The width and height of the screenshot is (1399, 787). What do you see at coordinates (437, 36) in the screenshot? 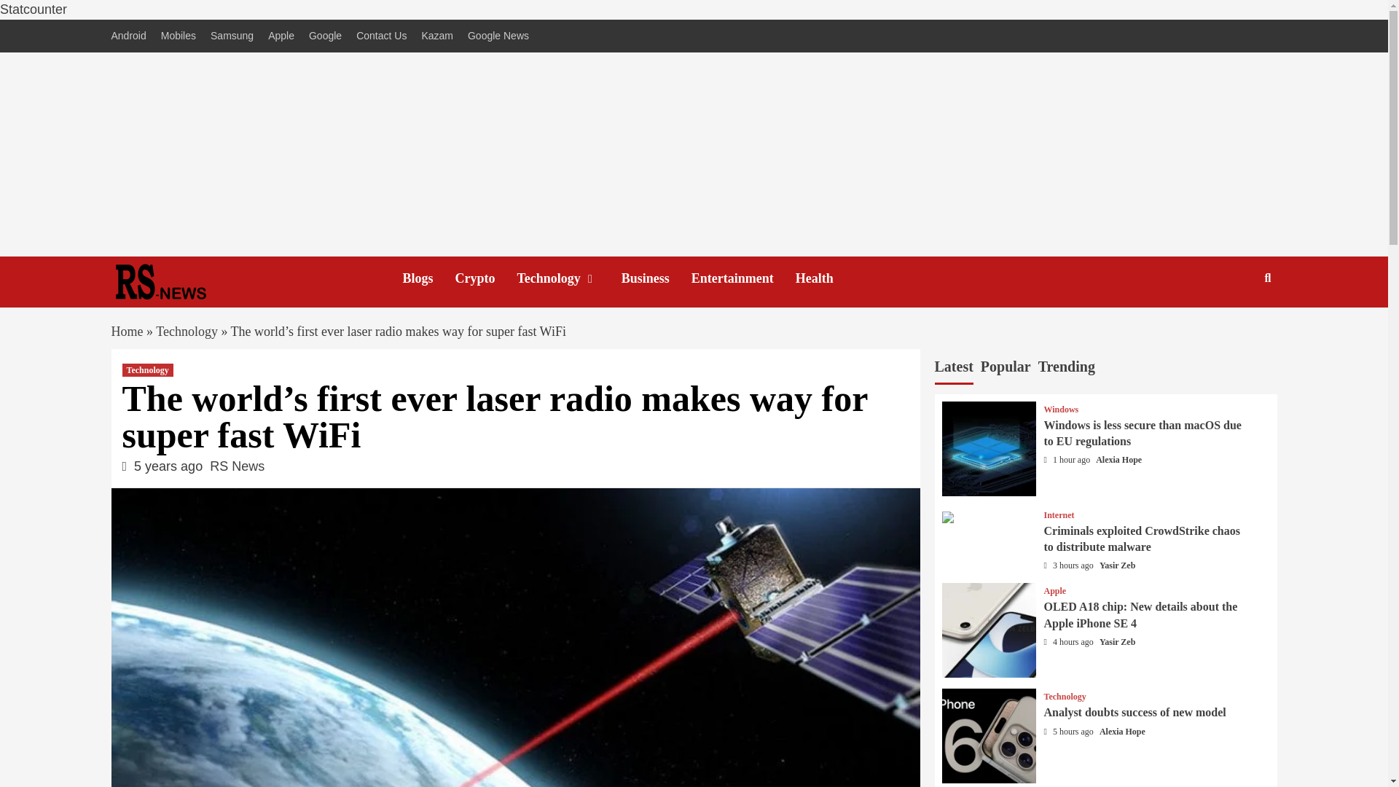
I see `Kazam` at bounding box center [437, 36].